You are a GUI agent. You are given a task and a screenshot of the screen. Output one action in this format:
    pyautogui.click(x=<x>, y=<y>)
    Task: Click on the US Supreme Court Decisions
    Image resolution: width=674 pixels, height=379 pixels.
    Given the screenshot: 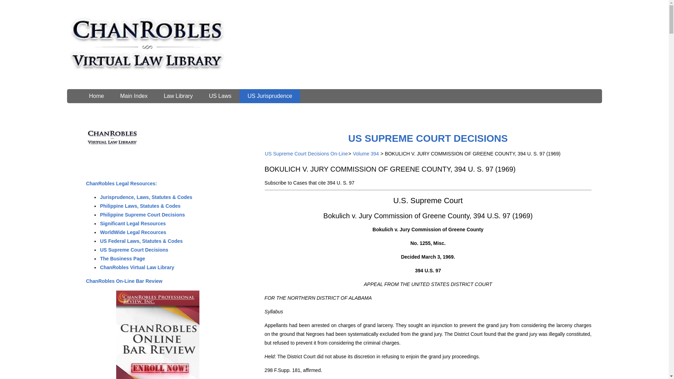 What is the action you would take?
    pyautogui.click(x=134, y=250)
    